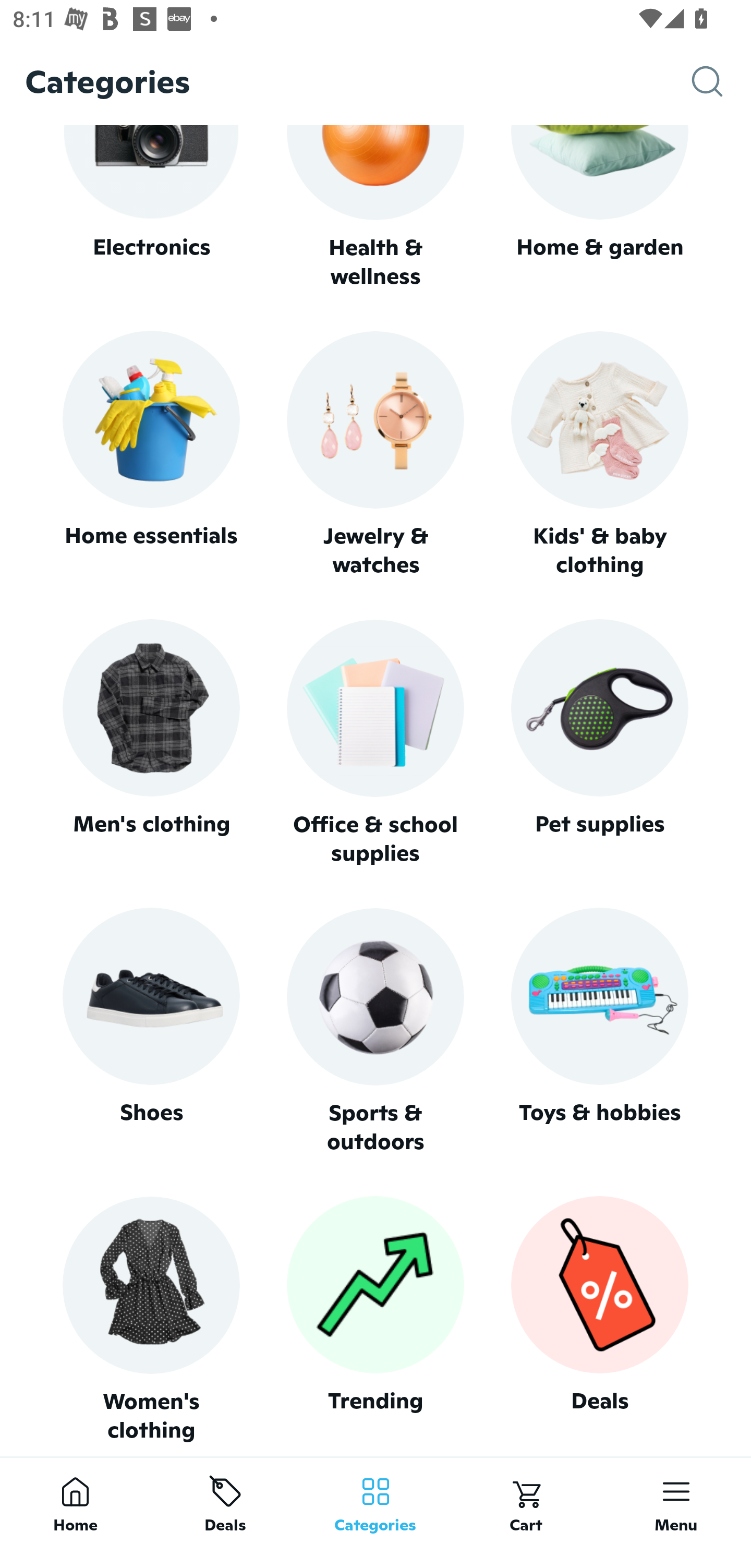 The height and width of the screenshot is (1544, 751). I want to click on Women's clothing, so click(151, 1320).